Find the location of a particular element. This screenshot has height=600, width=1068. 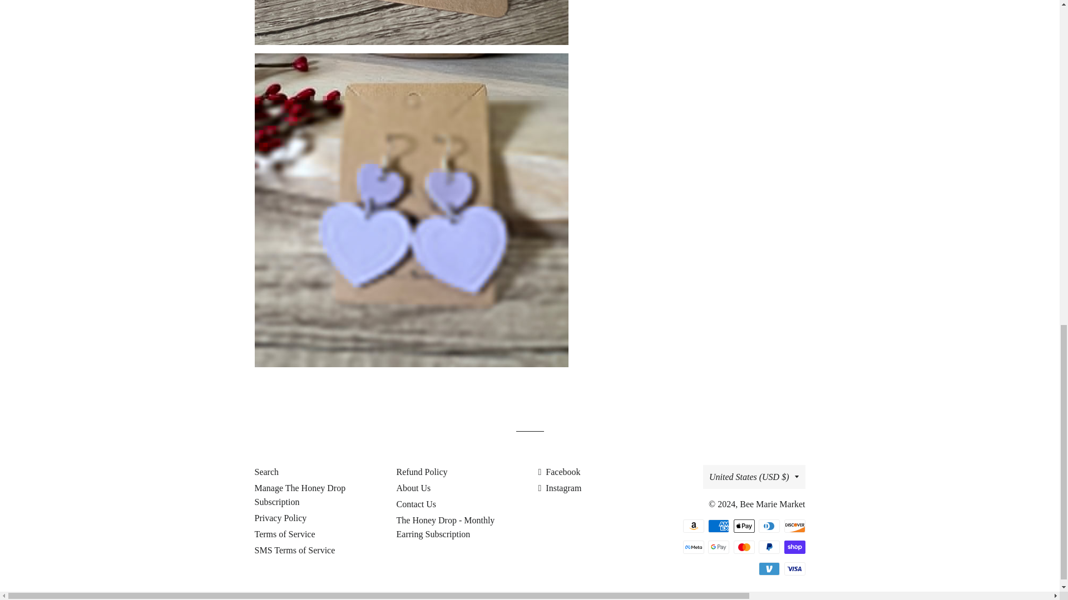

Mastercard is located at coordinates (743, 547).